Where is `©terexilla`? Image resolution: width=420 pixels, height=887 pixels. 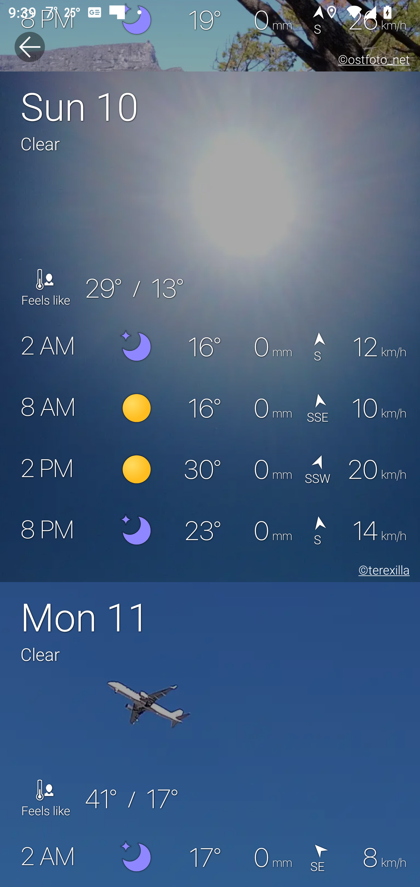
©terexilla is located at coordinates (382, 572).